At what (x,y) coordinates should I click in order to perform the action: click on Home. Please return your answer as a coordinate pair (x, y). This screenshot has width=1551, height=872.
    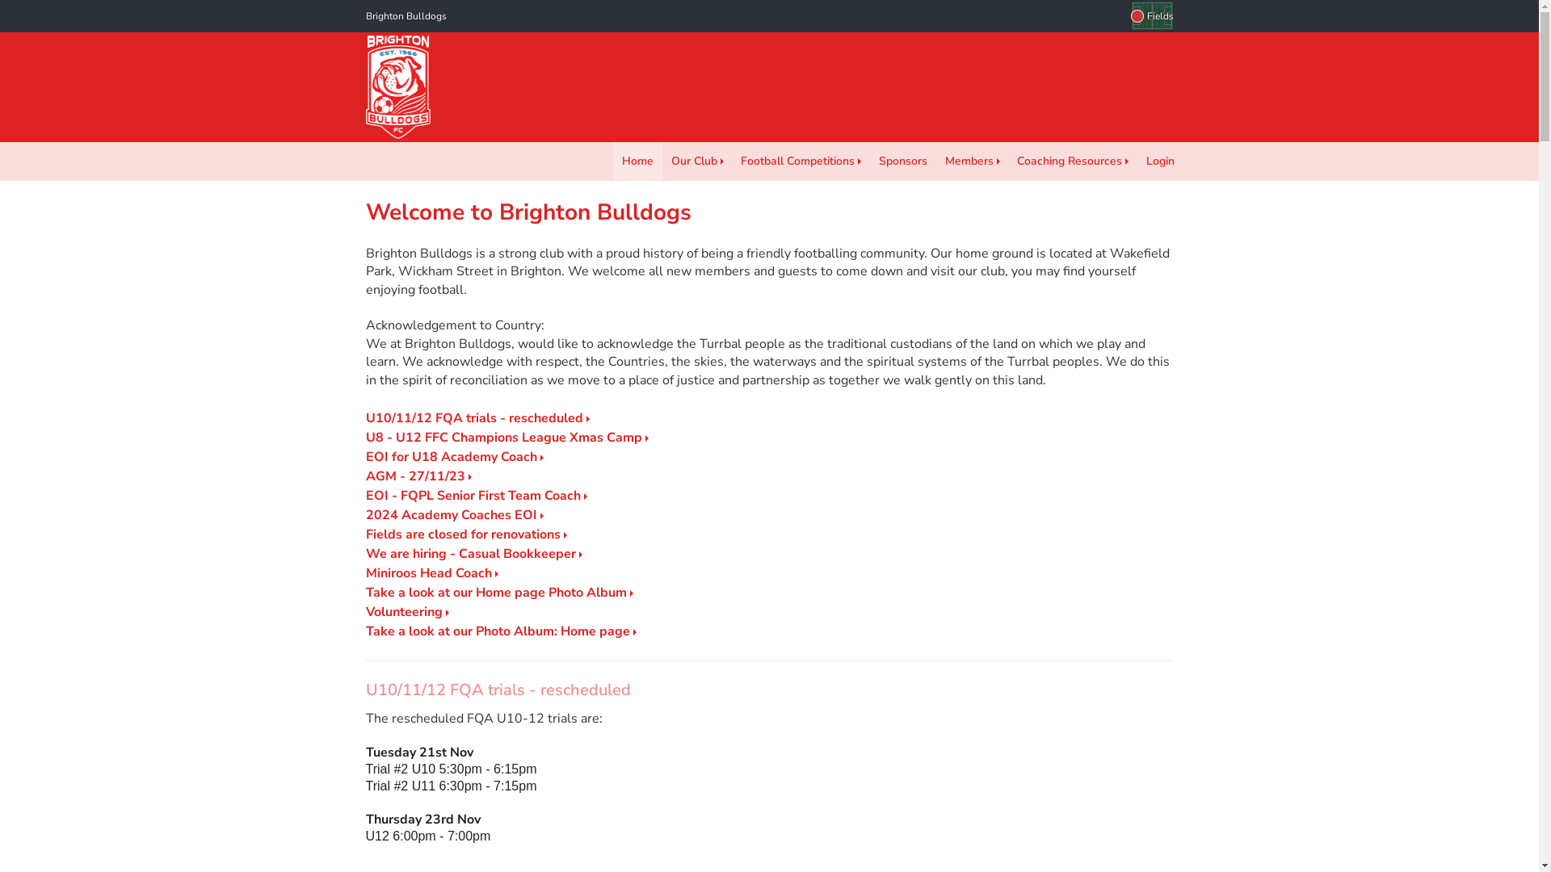
    Looking at the image, I should click on (638, 161).